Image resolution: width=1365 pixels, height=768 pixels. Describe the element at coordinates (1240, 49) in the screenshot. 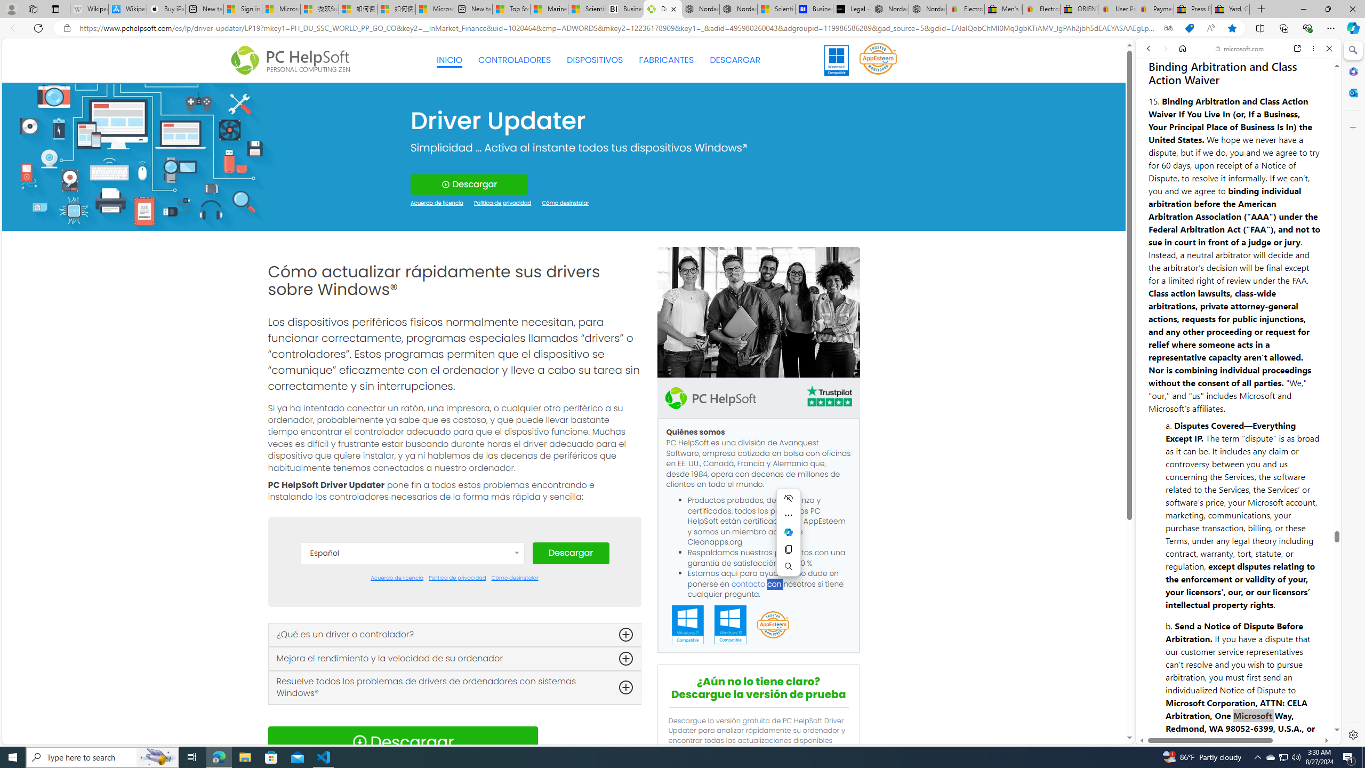

I see `microsoft.com` at that location.